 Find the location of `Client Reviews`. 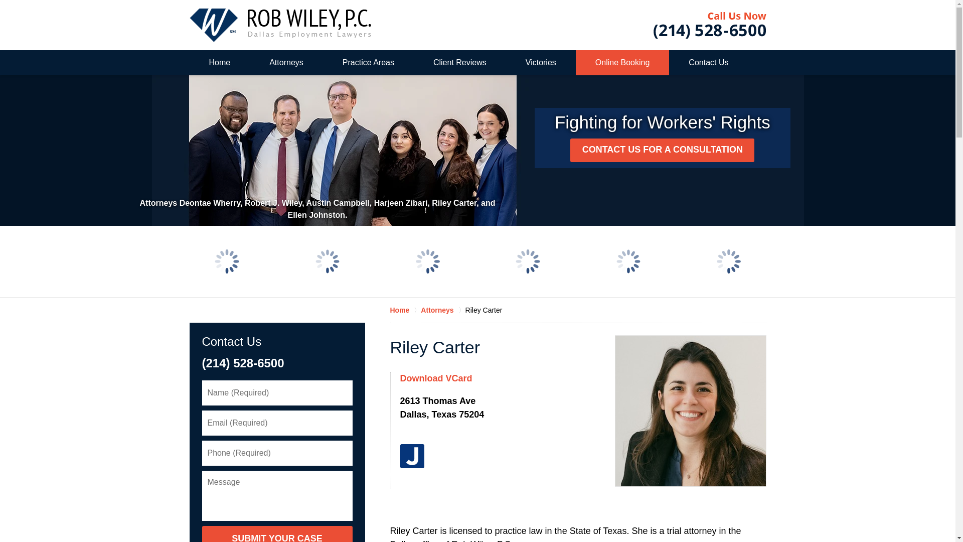

Client Reviews is located at coordinates (460, 63).